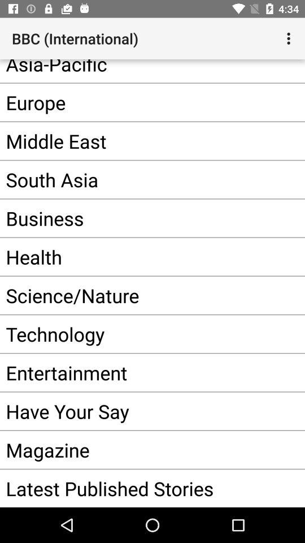 Image resolution: width=305 pixels, height=543 pixels. What do you see at coordinates (141, 334) in the screenshot?
I see `launch item below the science/nature item` at bounding box center [141, 334].